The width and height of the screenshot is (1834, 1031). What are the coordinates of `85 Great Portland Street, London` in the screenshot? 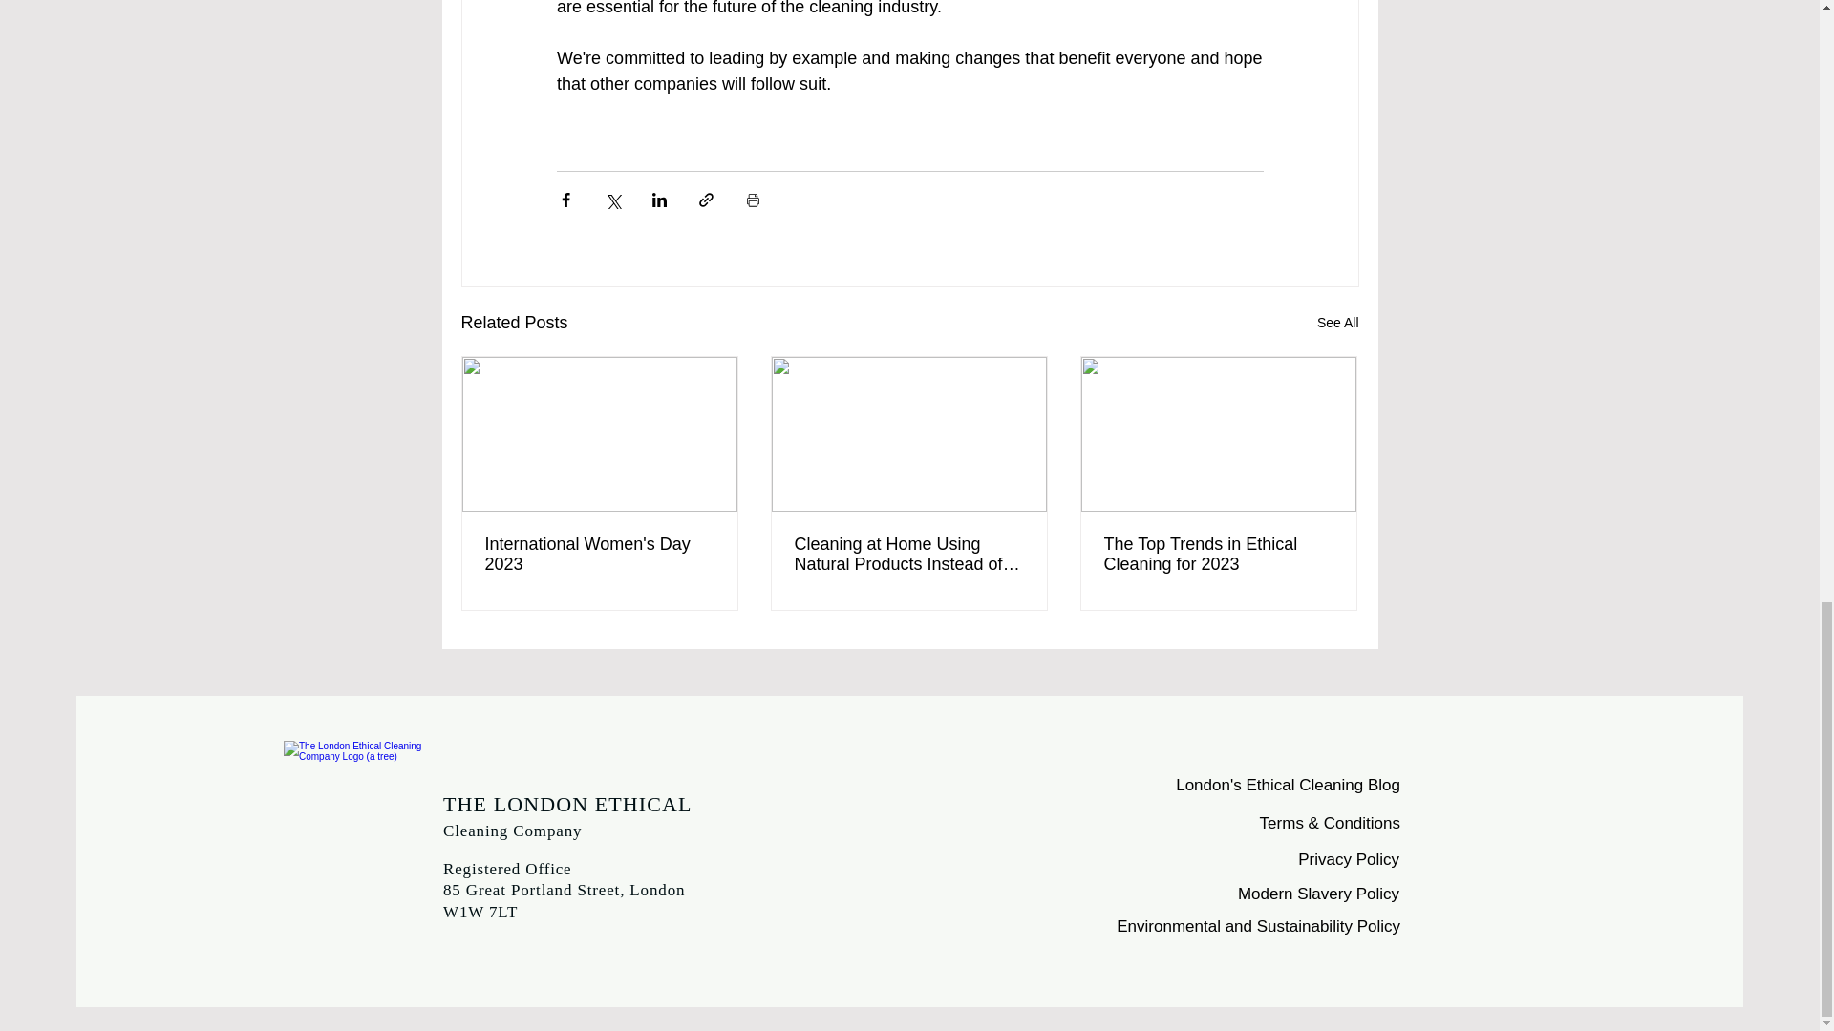 It's located at (564, 890).